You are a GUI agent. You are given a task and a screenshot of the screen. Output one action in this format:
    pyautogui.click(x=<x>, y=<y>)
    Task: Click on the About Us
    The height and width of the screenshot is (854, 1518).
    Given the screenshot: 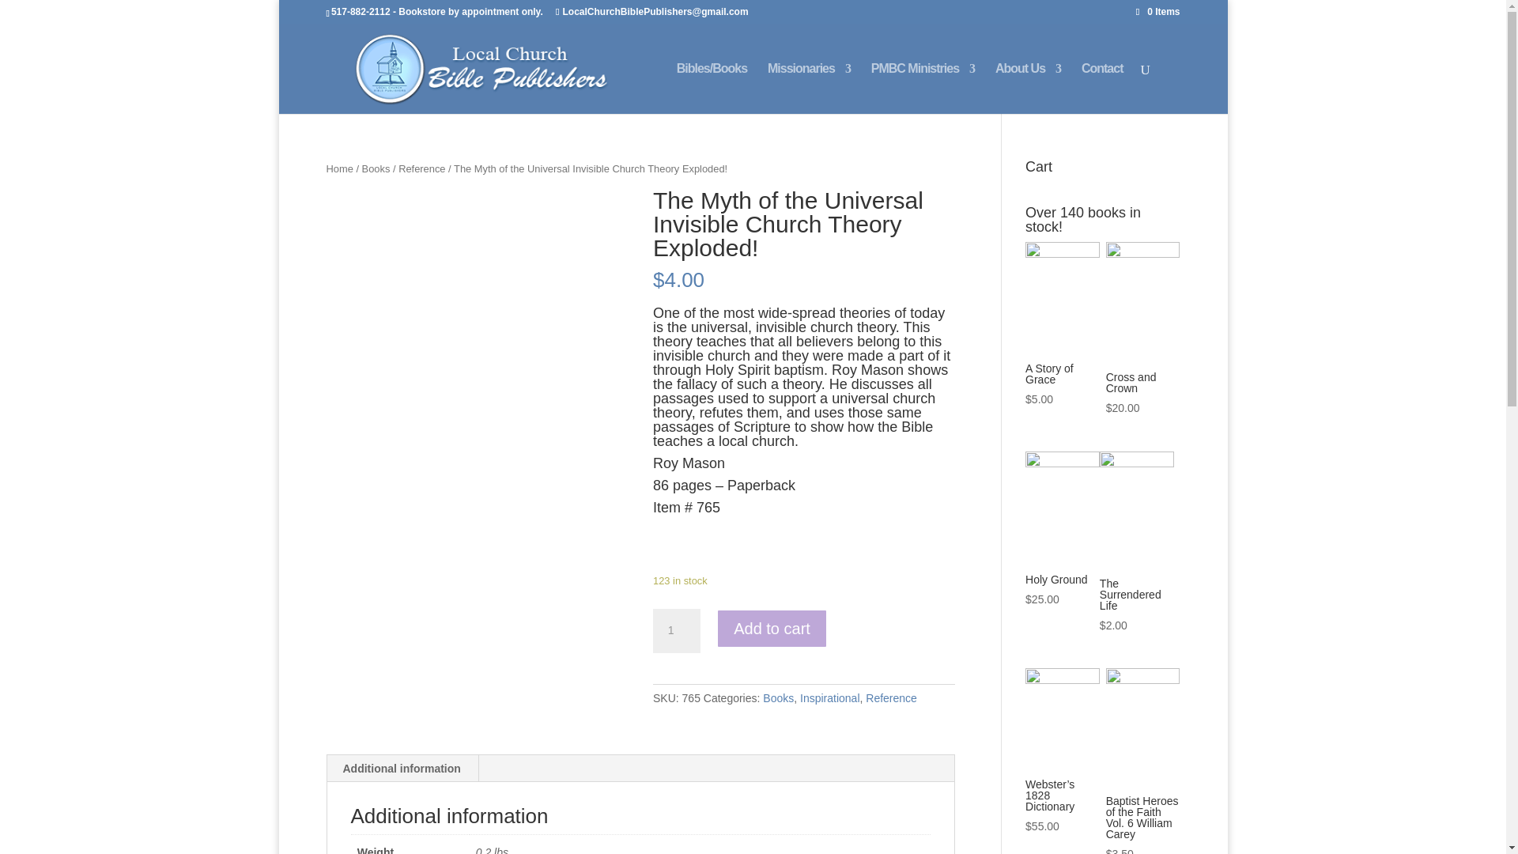 What is the action you would take?
    pyautogui.click(x=1028, y=88)
    